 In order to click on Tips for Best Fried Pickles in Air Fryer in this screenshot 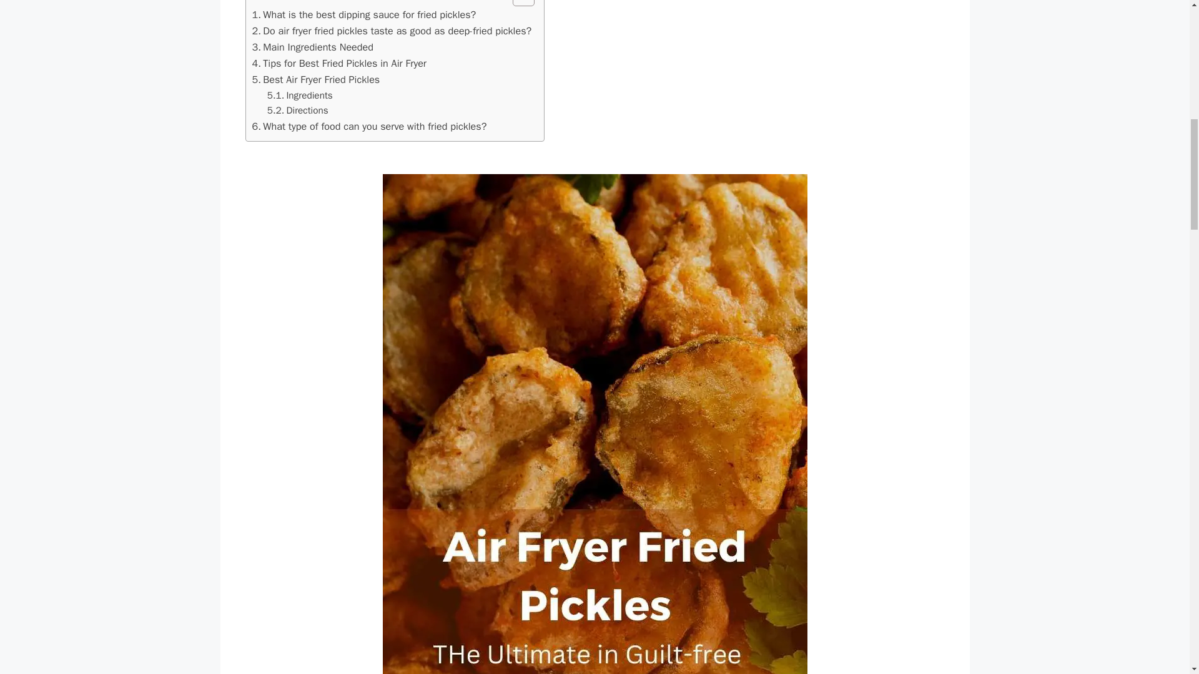, I will do `click(339, 63)`.